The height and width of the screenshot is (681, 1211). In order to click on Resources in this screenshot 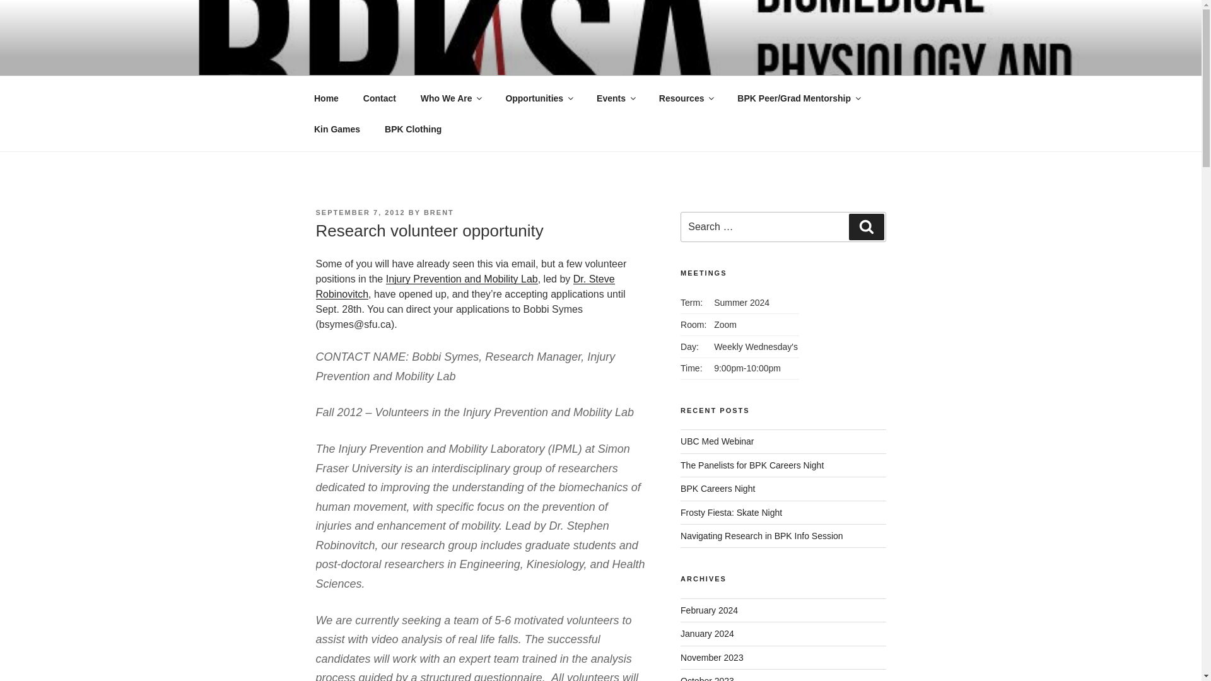, I will do `click(686, 98)`.